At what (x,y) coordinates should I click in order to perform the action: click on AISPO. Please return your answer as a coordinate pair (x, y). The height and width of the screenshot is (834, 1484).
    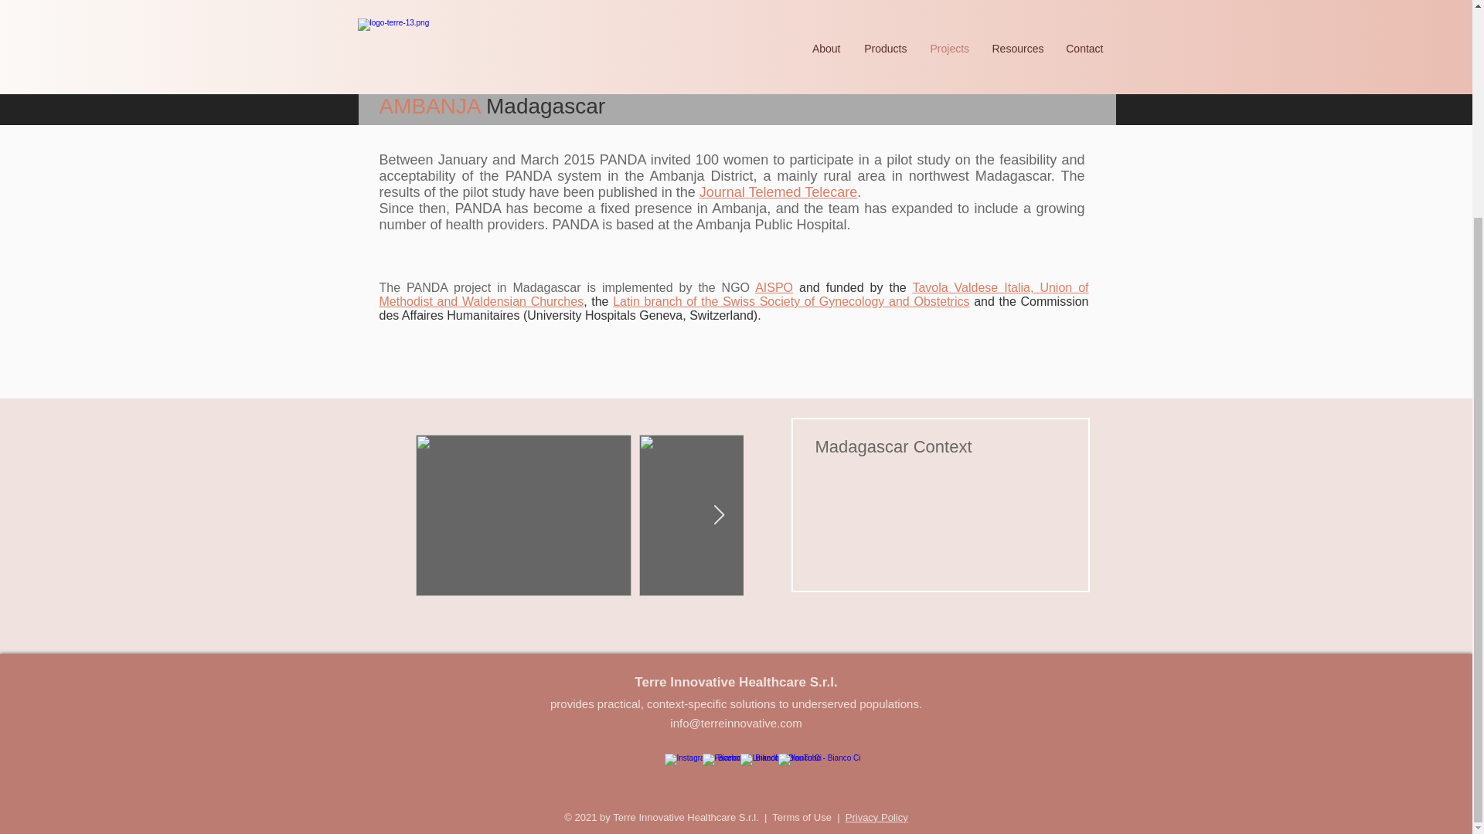
    Looking at the image, I should click on (774, 287).